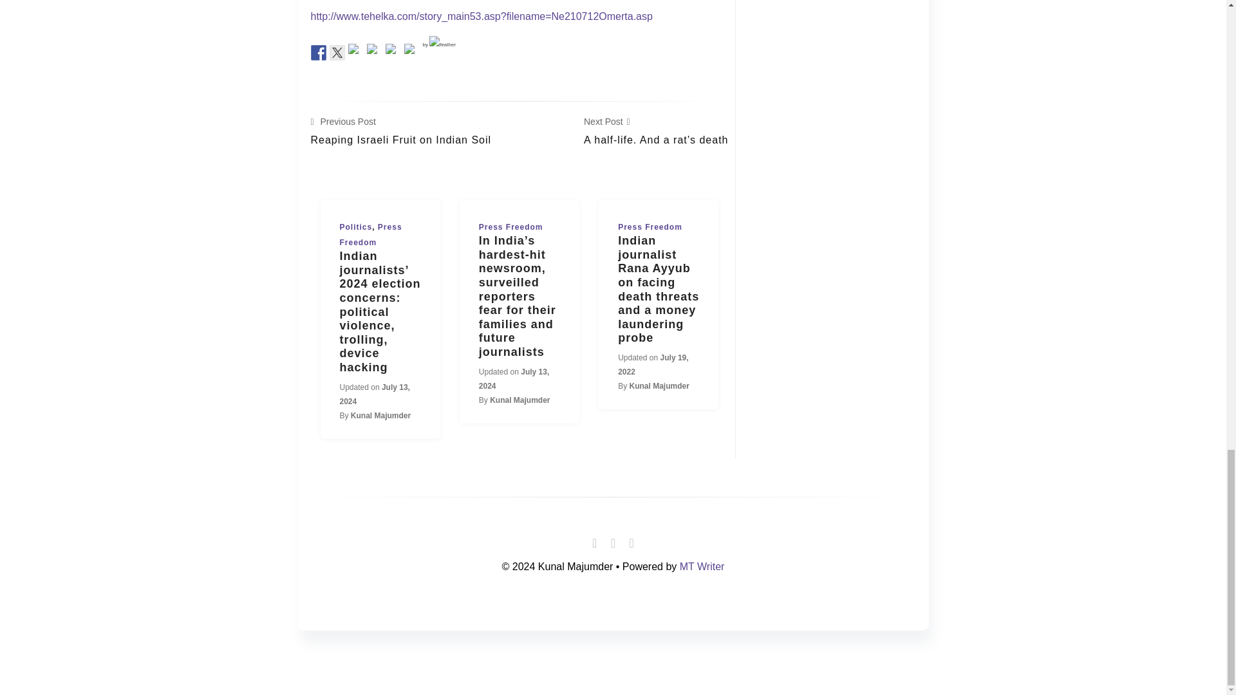 The image size is (1236, 695). What do you see at coordinates (318, 51) in the screenshot?
I see `Share on Facebook` at bounding box center [318, 51].